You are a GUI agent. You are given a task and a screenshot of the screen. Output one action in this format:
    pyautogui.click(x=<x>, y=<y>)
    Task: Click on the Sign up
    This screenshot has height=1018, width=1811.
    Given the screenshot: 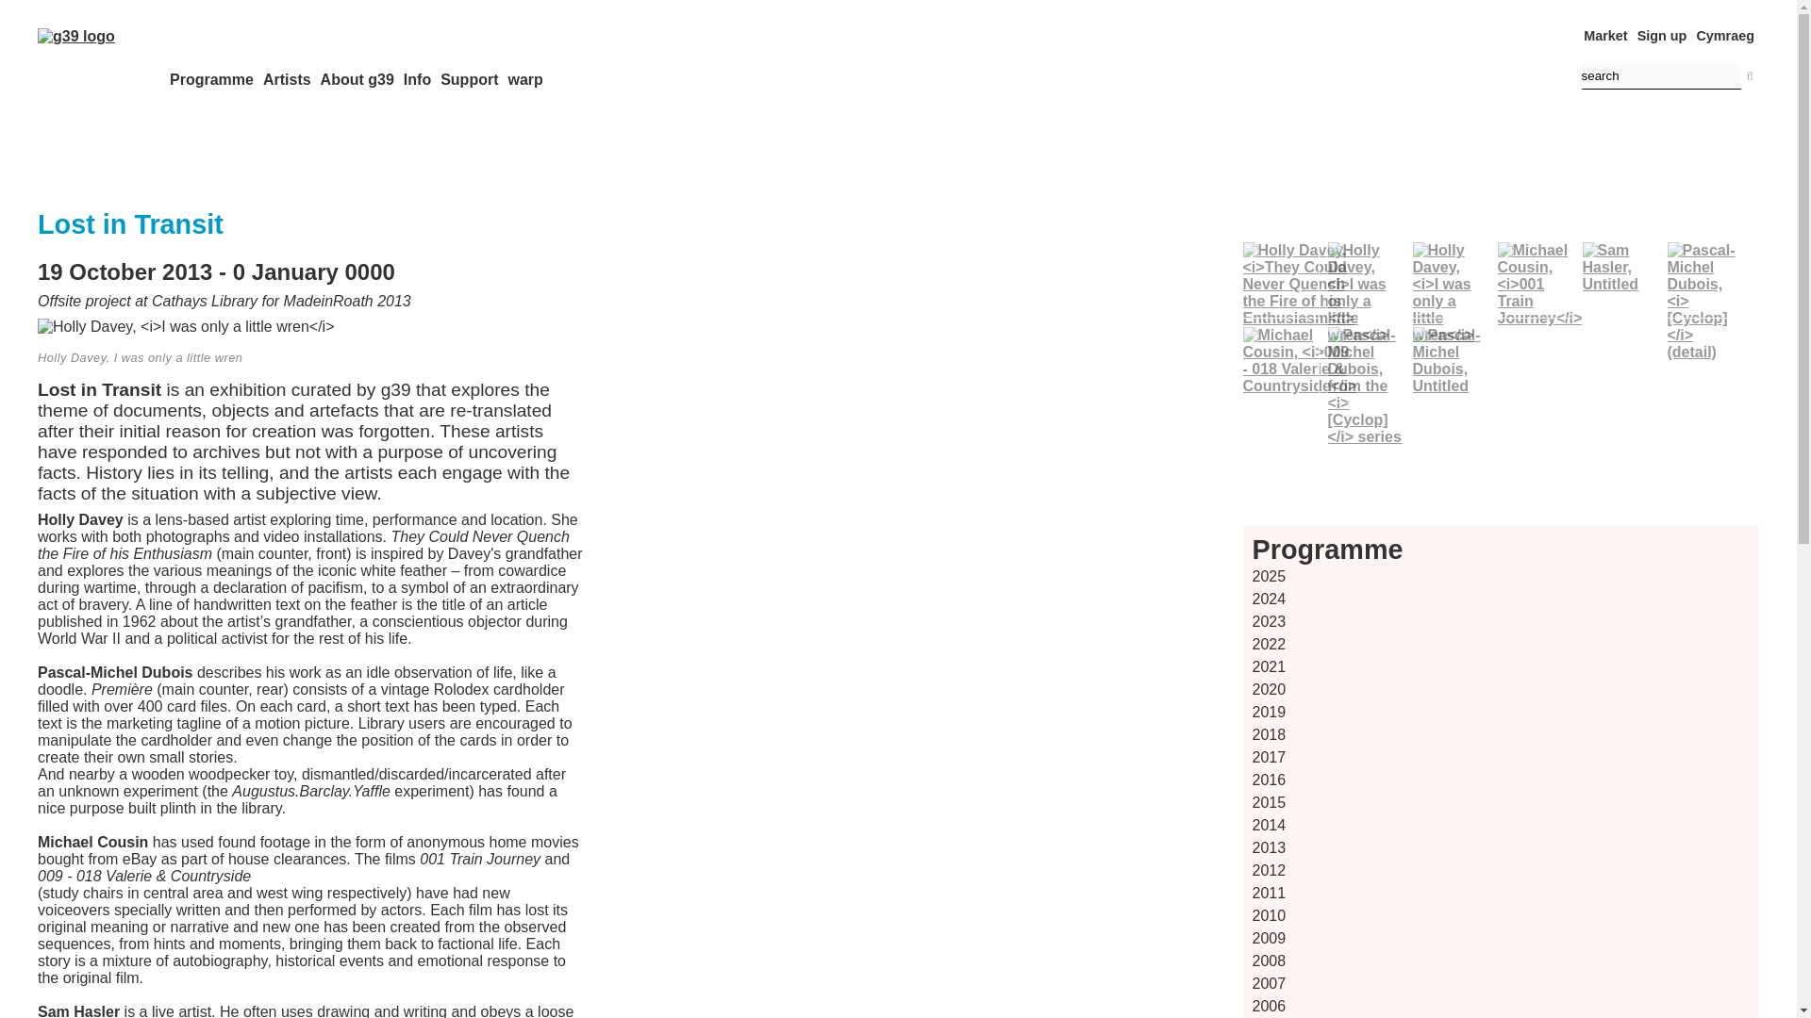 What is the action you would take?
    pyautogui.click(x=1662, y=36)
    